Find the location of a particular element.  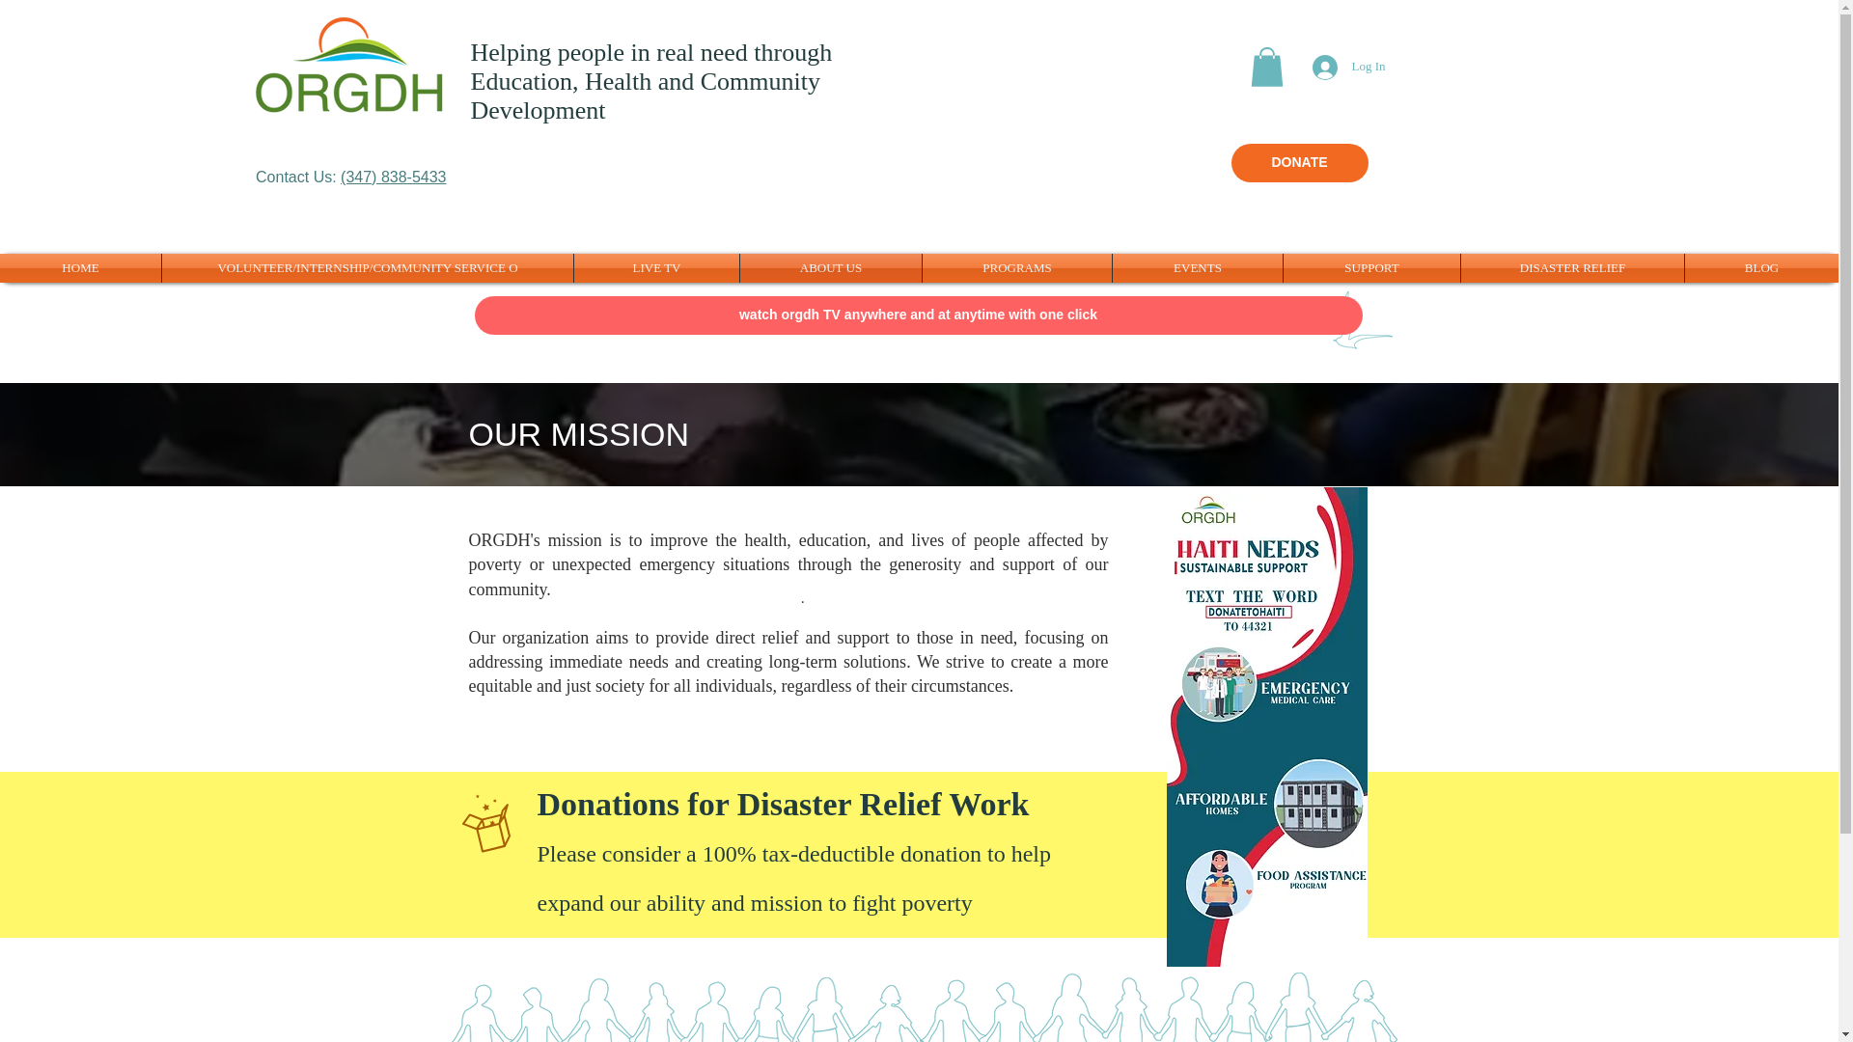

Log In is located at coordinates (1348, 66).